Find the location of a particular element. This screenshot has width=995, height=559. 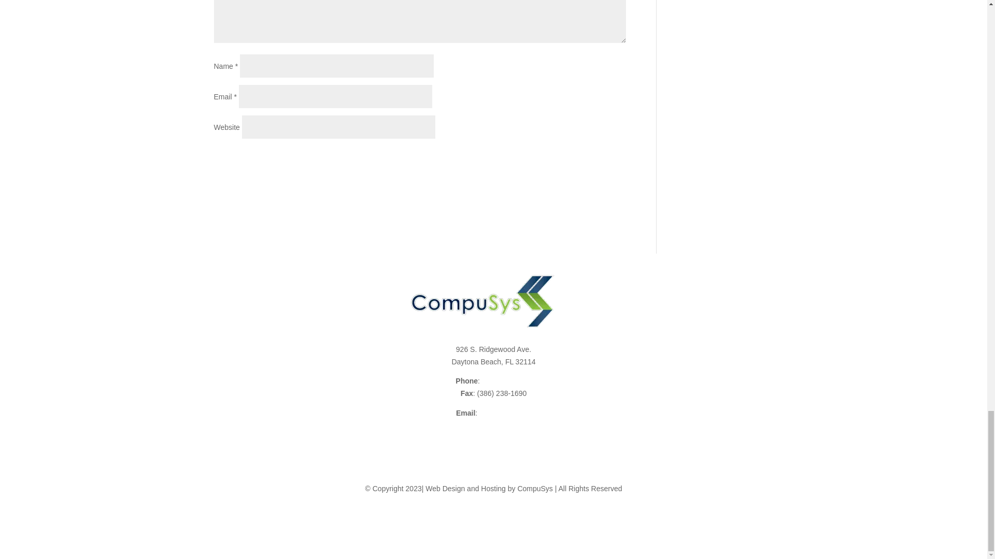

Follow on LinkedIn is located at coordinates (524, 526).